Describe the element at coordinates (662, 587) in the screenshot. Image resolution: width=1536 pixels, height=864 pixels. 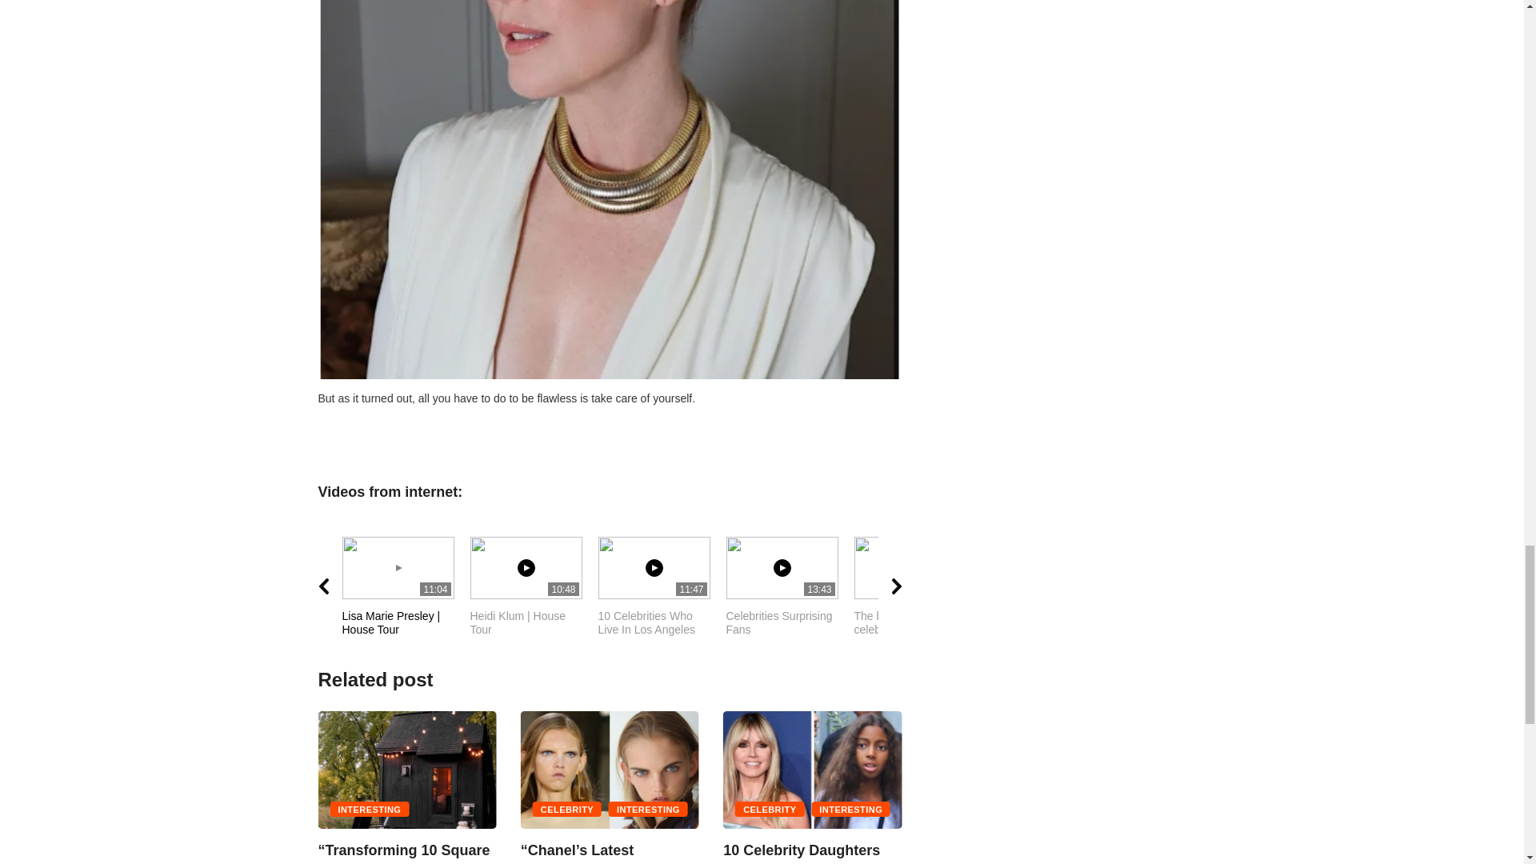
I see `The best photos of celebrities` at that location.